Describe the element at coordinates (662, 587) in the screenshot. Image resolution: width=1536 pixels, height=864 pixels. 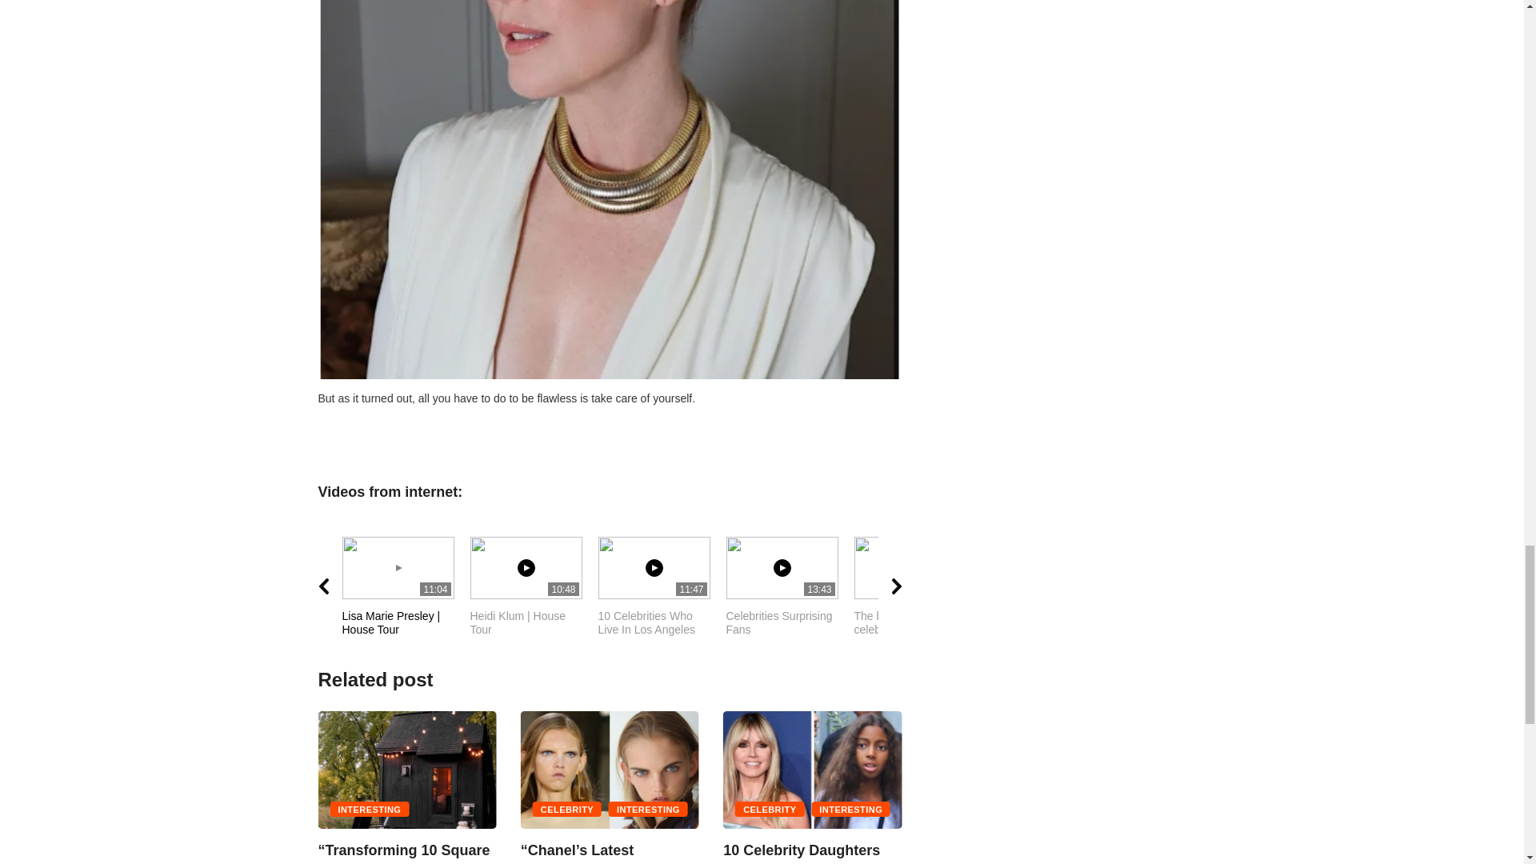
I see `The best photos of celebrities` at that location.